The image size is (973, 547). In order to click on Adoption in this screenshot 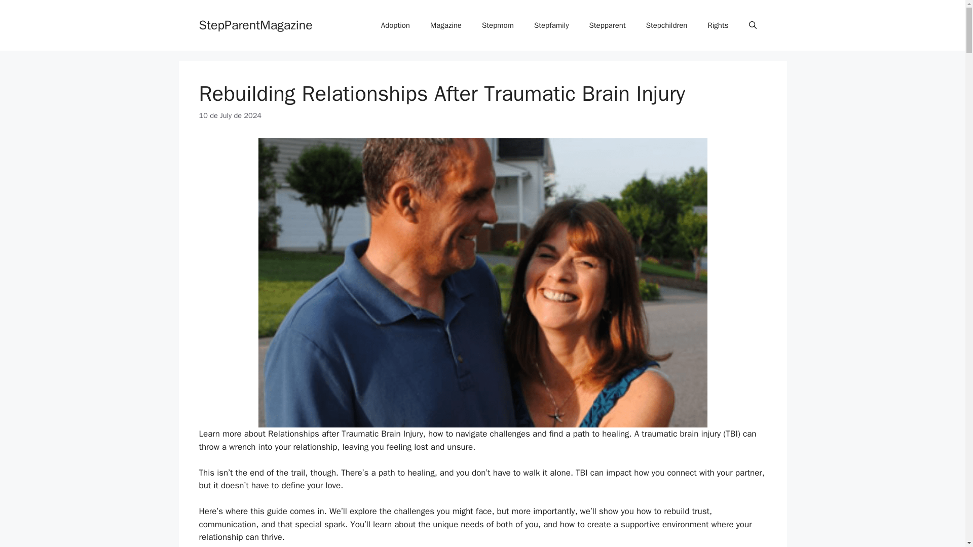, I will do `click(395, 25)`.